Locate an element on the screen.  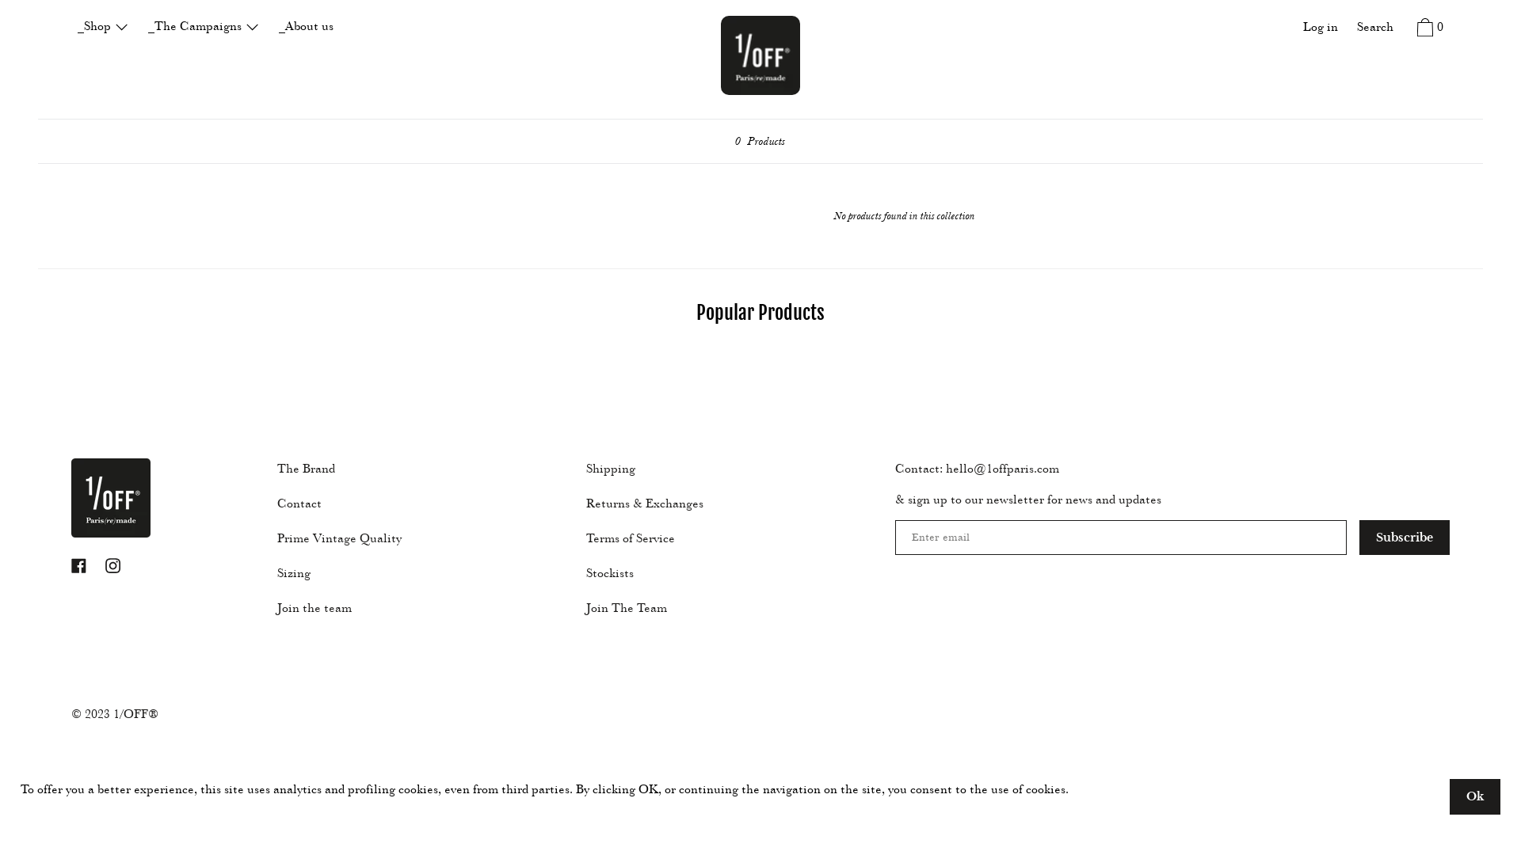
_Shop is located at coordinates (103, 28).